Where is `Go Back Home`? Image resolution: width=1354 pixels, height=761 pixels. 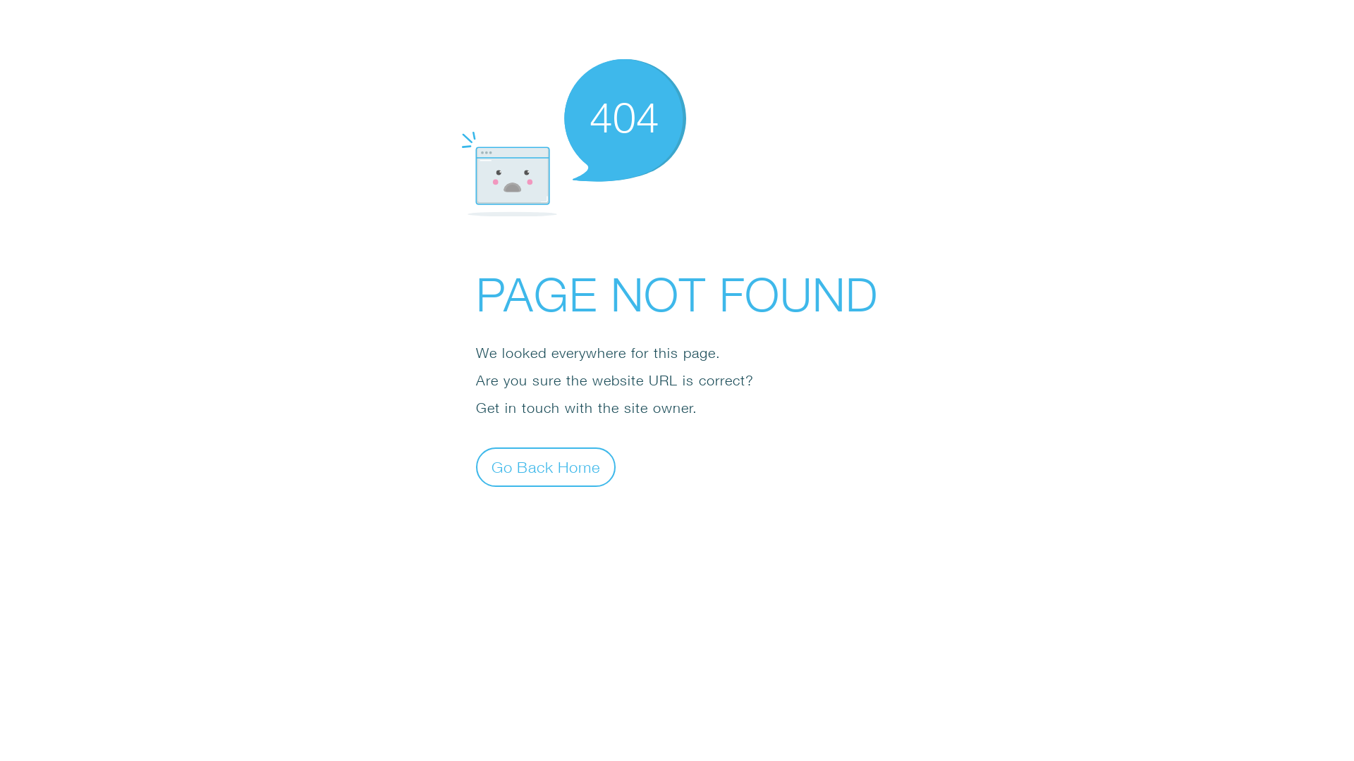 Go Back Home is located at coordinates (546, 466).